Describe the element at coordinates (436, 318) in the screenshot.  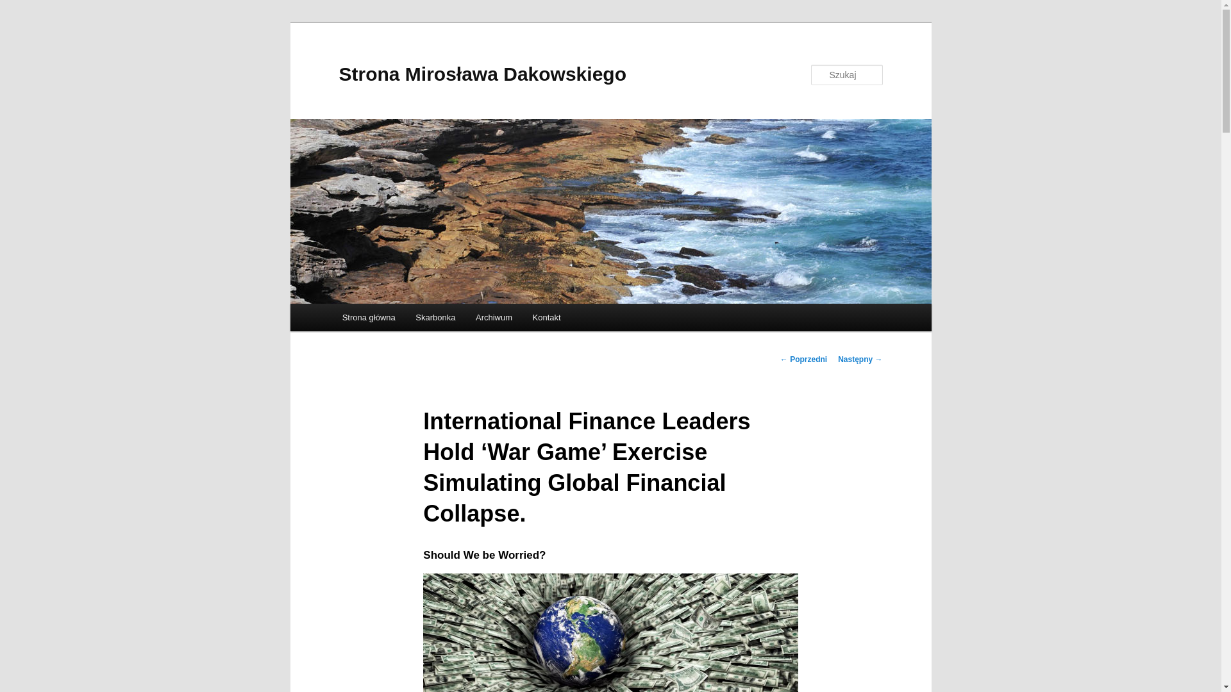
I see `Skarbonka` at that location.